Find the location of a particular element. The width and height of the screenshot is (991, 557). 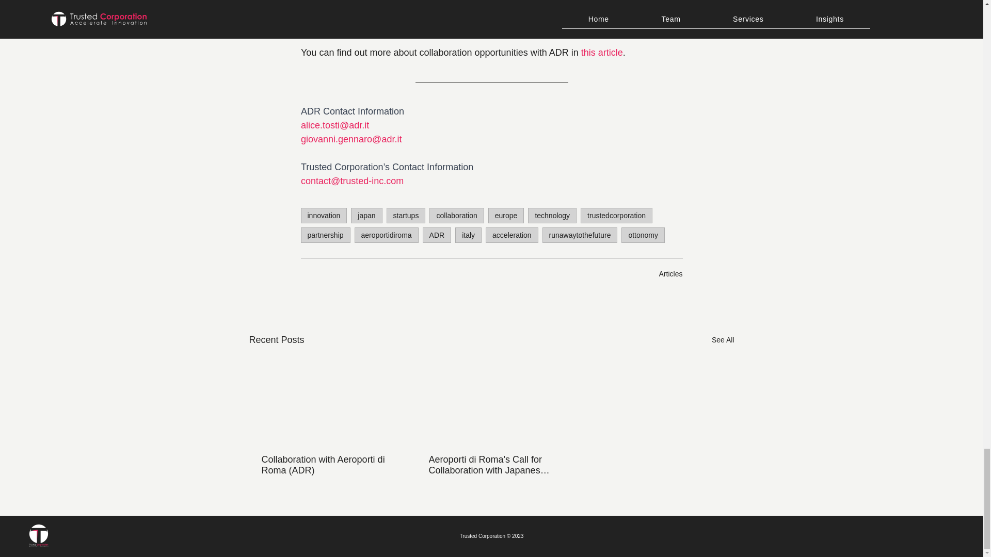

europe is located at coordinates (506, 216).